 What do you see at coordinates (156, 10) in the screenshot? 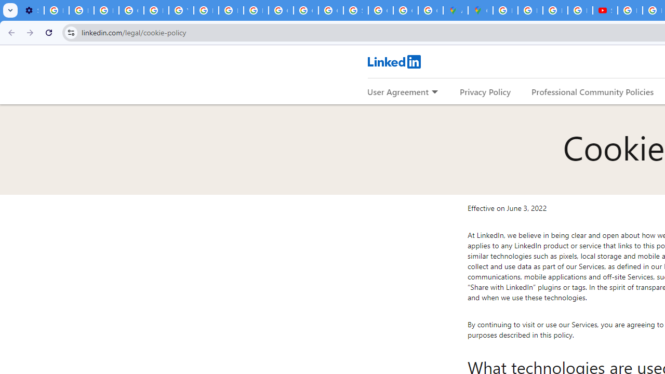
I see `Privacy Help Center - Policies Help` at bounding box center [156, 10].